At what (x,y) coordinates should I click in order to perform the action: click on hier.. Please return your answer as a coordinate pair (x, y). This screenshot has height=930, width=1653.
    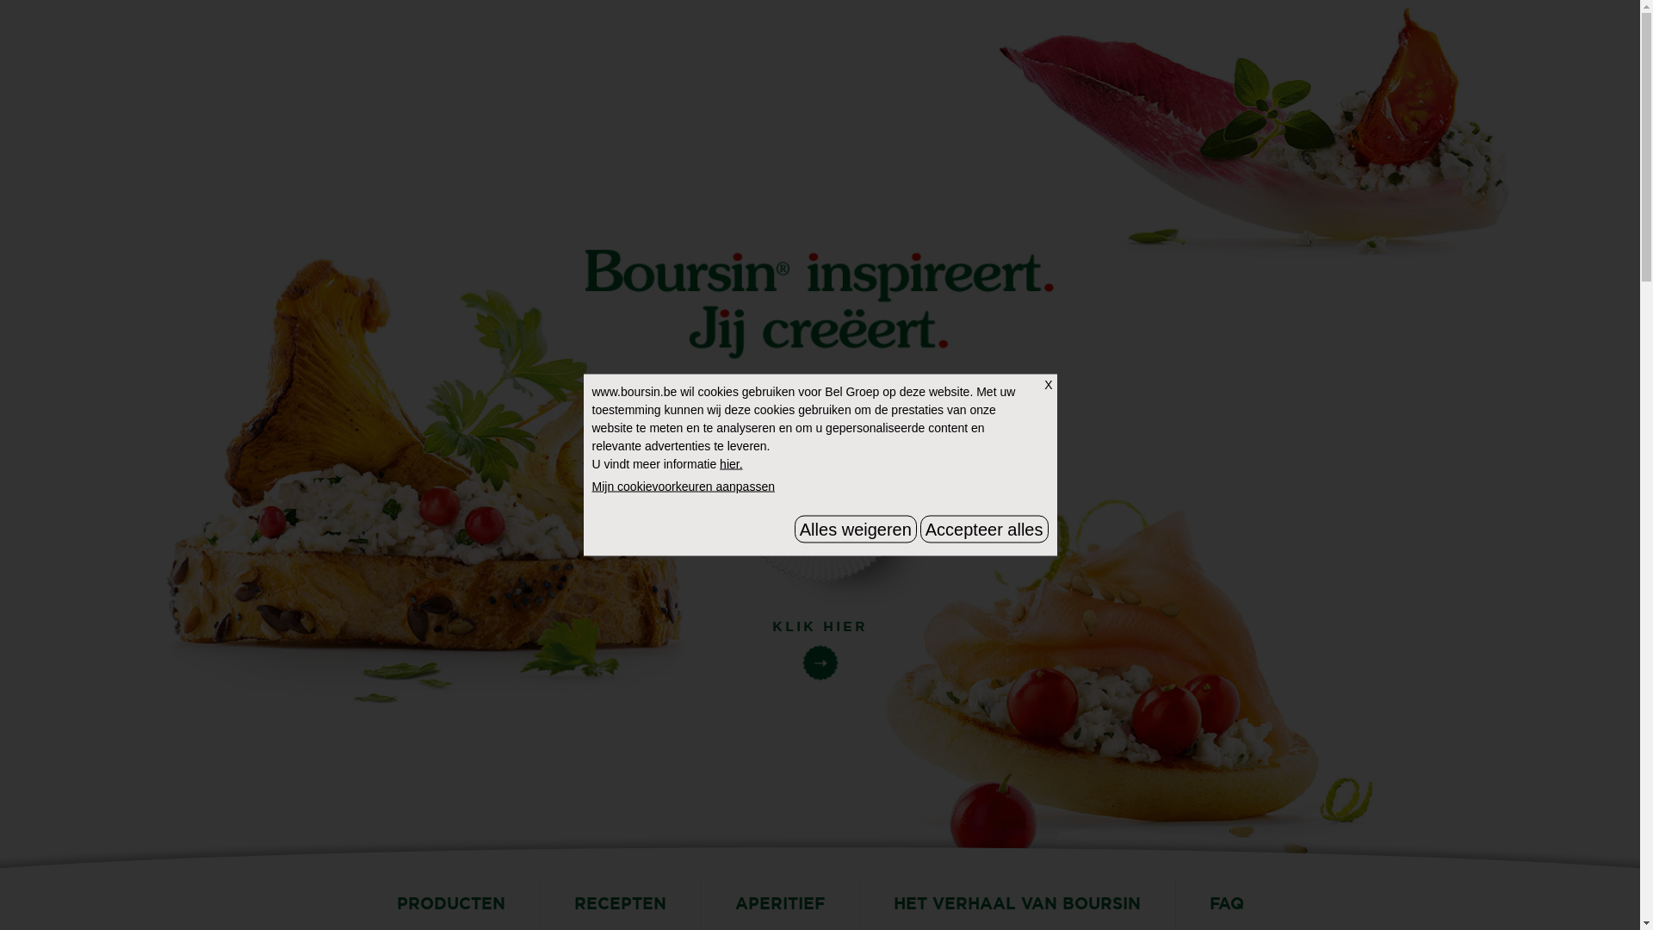
    Looking at the image, I should click on (731, 463).